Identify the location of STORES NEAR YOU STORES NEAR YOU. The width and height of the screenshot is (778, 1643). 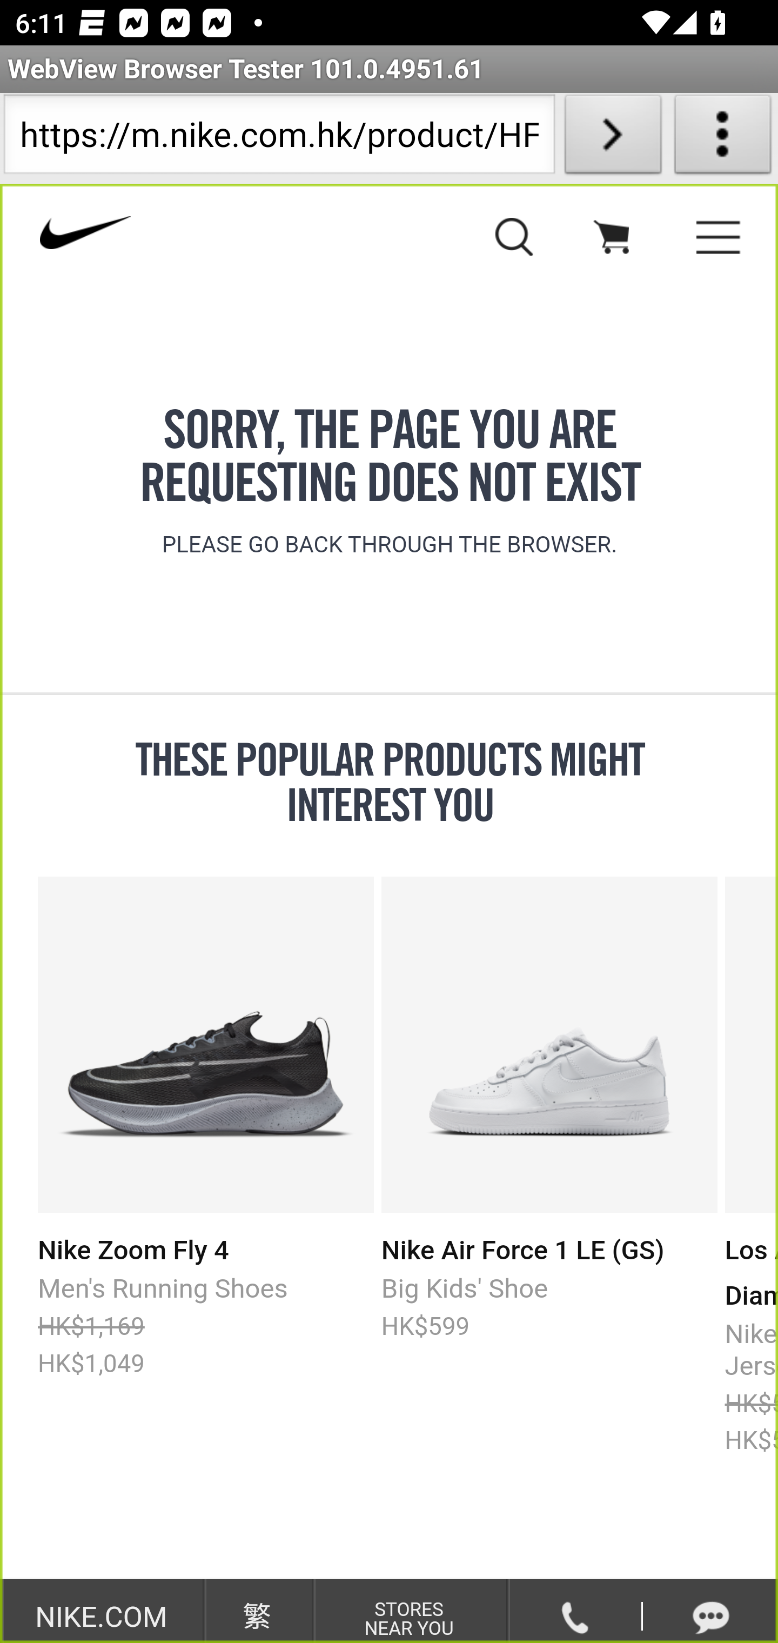
(409, 1618).